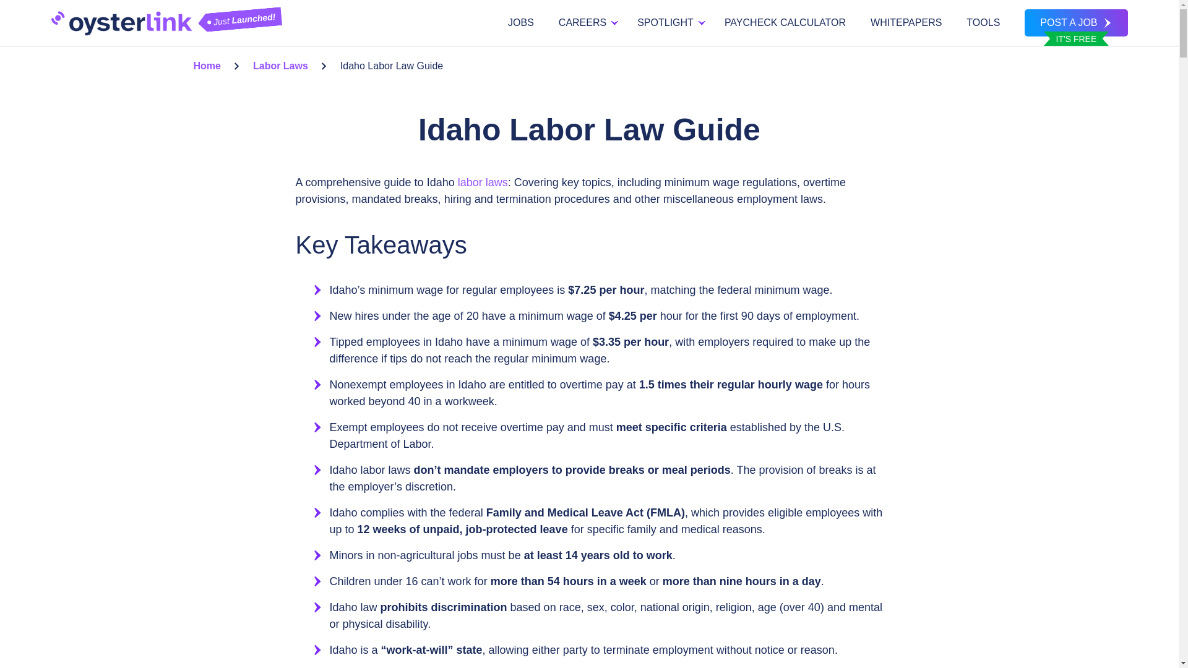 The image size is (1188, 668). I want to click on PAYCHECK CALCULATOR, so click(785, 23).